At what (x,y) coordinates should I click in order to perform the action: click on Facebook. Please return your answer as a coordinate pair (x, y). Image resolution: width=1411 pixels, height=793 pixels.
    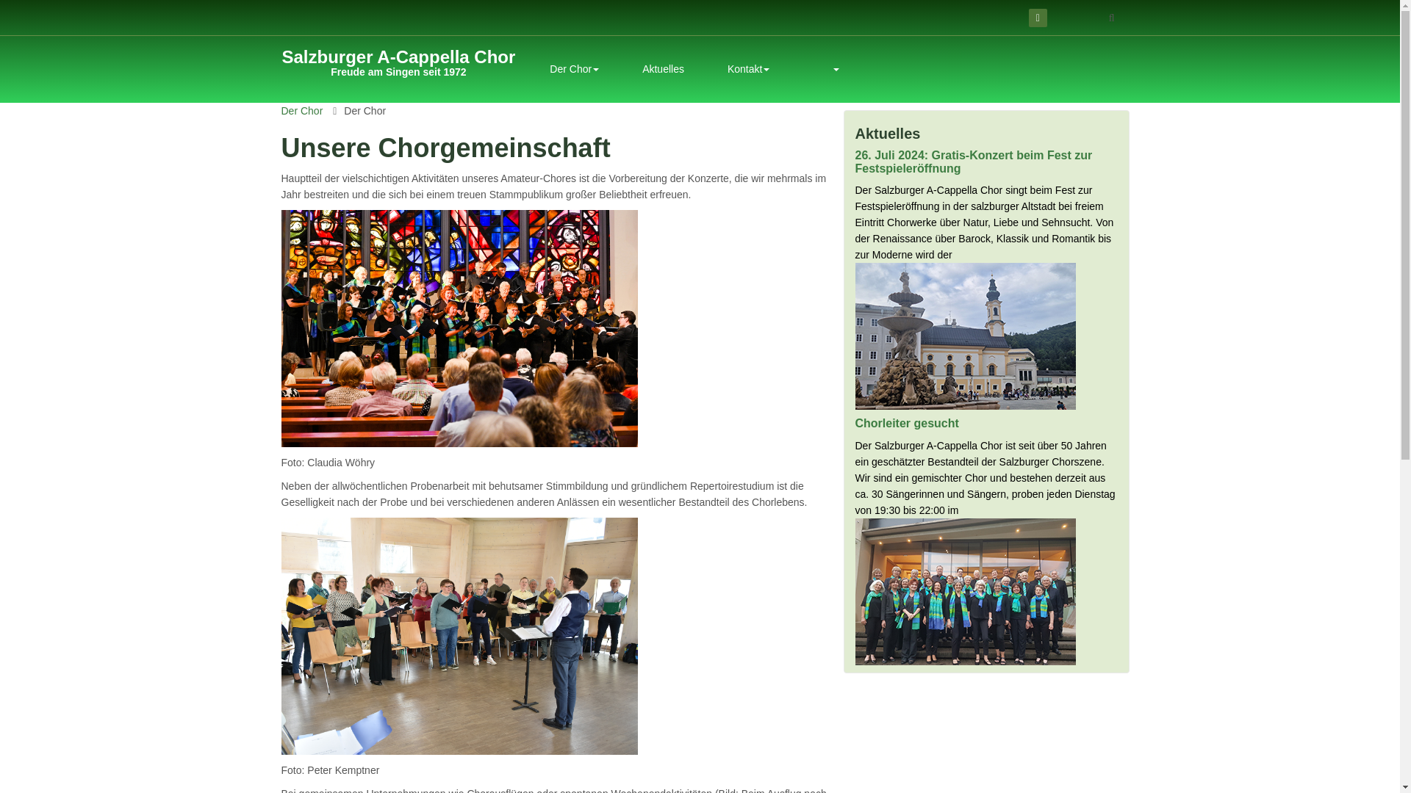
    Looking at the image, I should click on (399, 65).